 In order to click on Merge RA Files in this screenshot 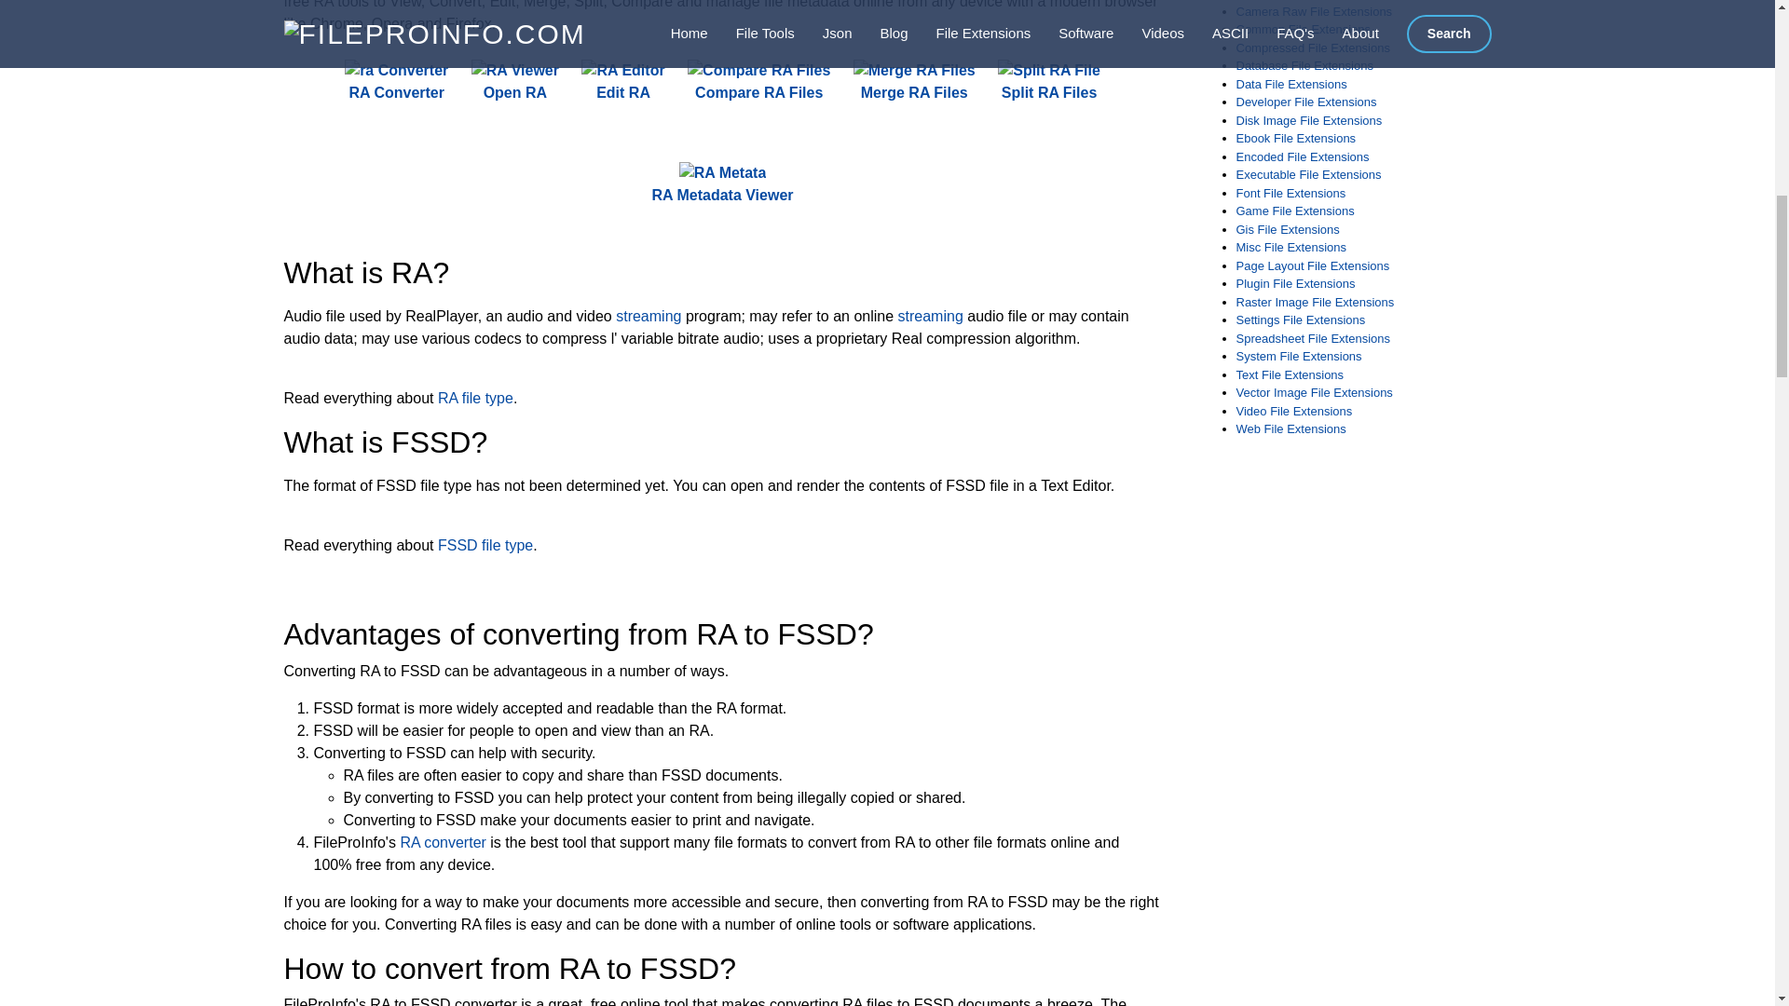, I will do `click(913, 82)`.